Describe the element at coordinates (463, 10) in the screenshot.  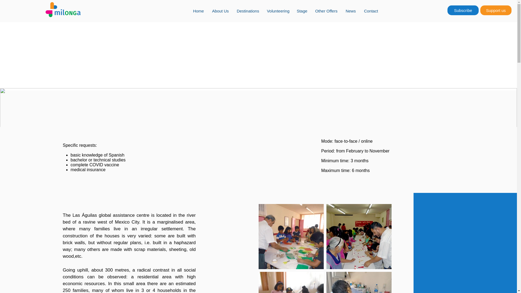
I see `Subscribe` at that location.